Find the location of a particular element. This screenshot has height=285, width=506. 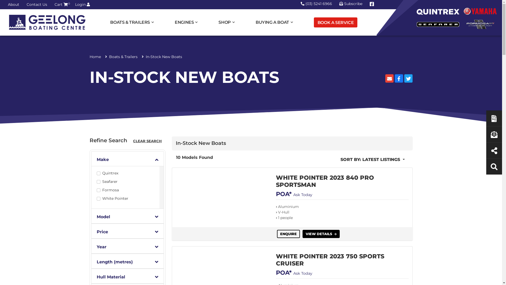

WHITE POINTER 2023 840 PRO SPORTSMAN
POA* Ask Today is located at coordinates (342, 187).